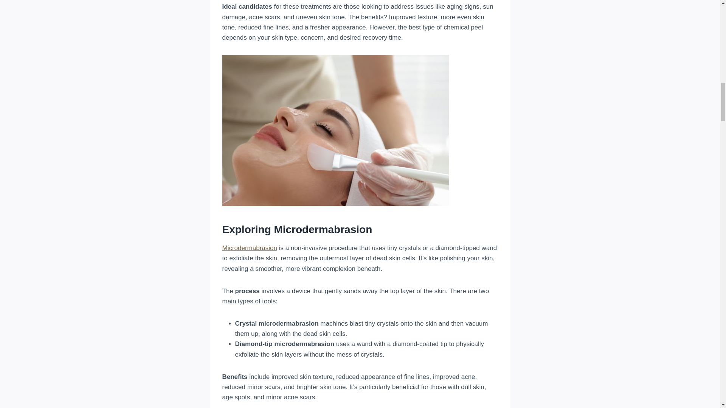 This screenshot has height=408, width=726. Describe the element at coordinates (250, 248) in the screenshot. I see `Microdermabrasion` at that location.